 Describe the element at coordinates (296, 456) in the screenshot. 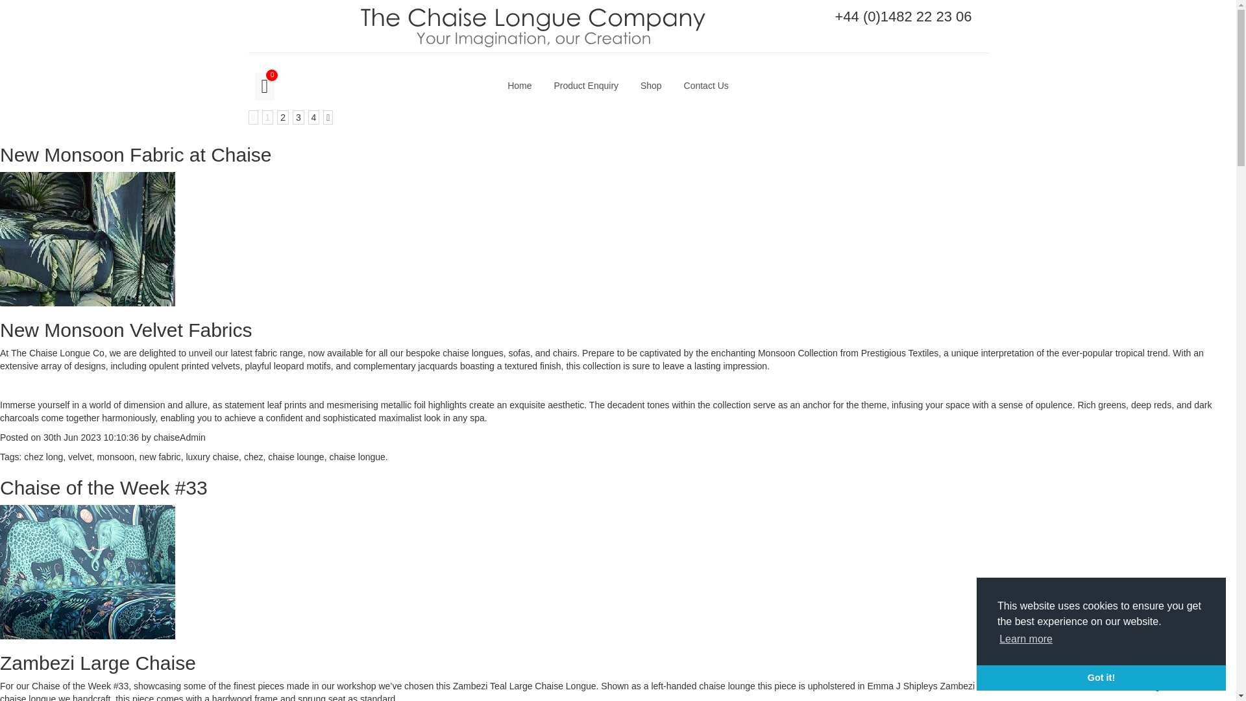

I see `chaise lounge` at that location.